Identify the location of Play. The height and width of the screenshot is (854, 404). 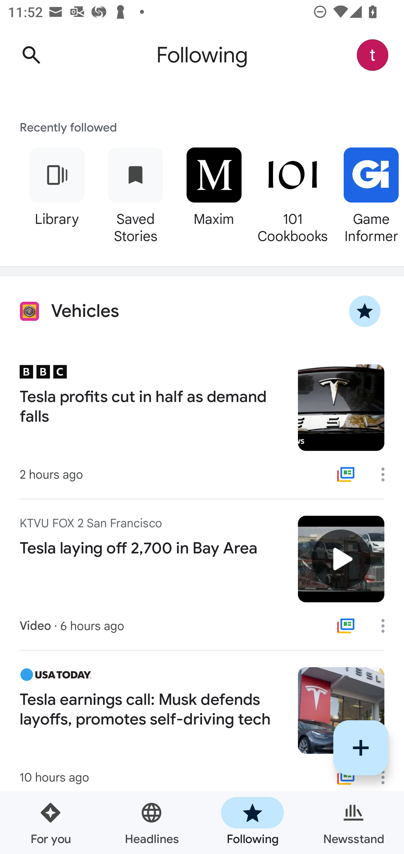
(341, 559).